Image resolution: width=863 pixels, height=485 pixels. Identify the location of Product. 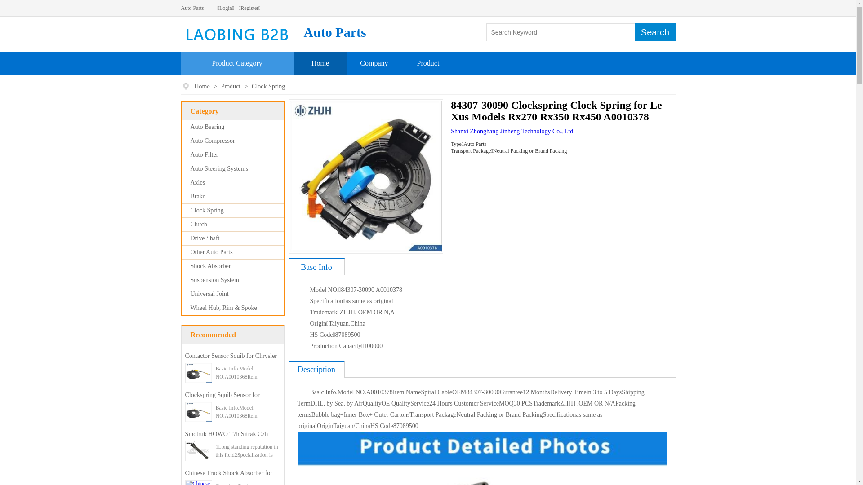
(428, 63).